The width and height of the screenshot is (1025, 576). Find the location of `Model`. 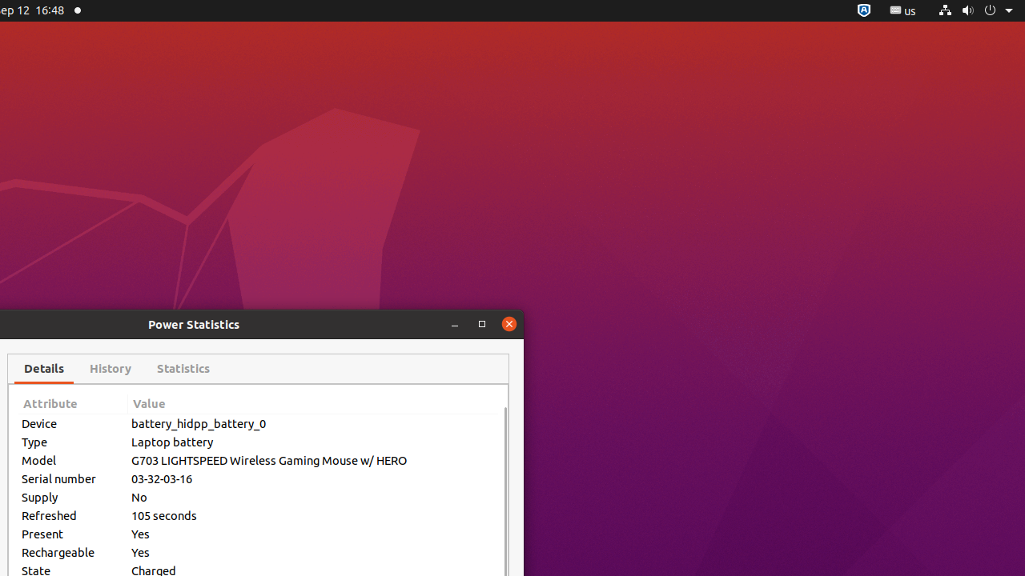

Model is located at coordinates (74, 461).